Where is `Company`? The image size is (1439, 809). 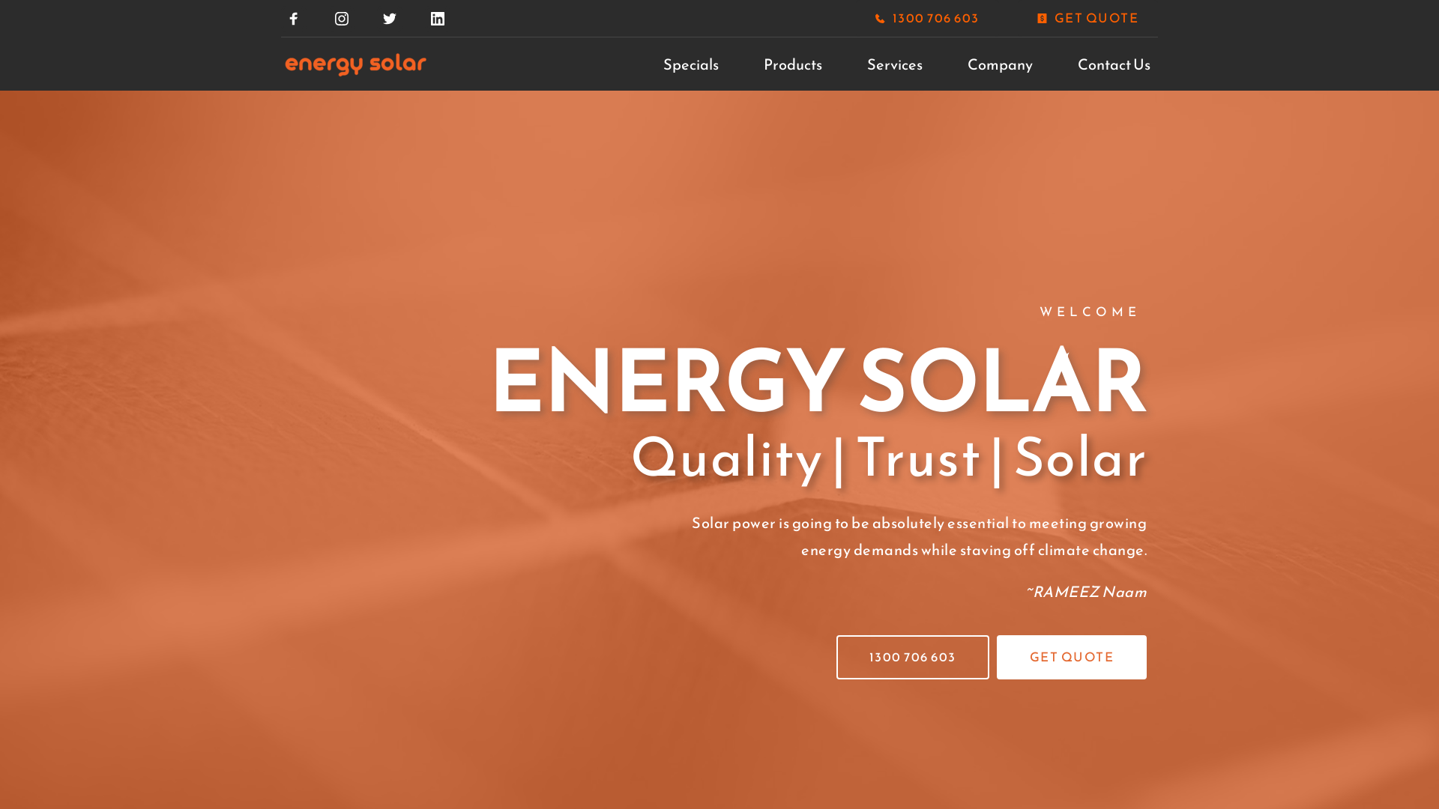
Company is located at coordinates (1000, 64).